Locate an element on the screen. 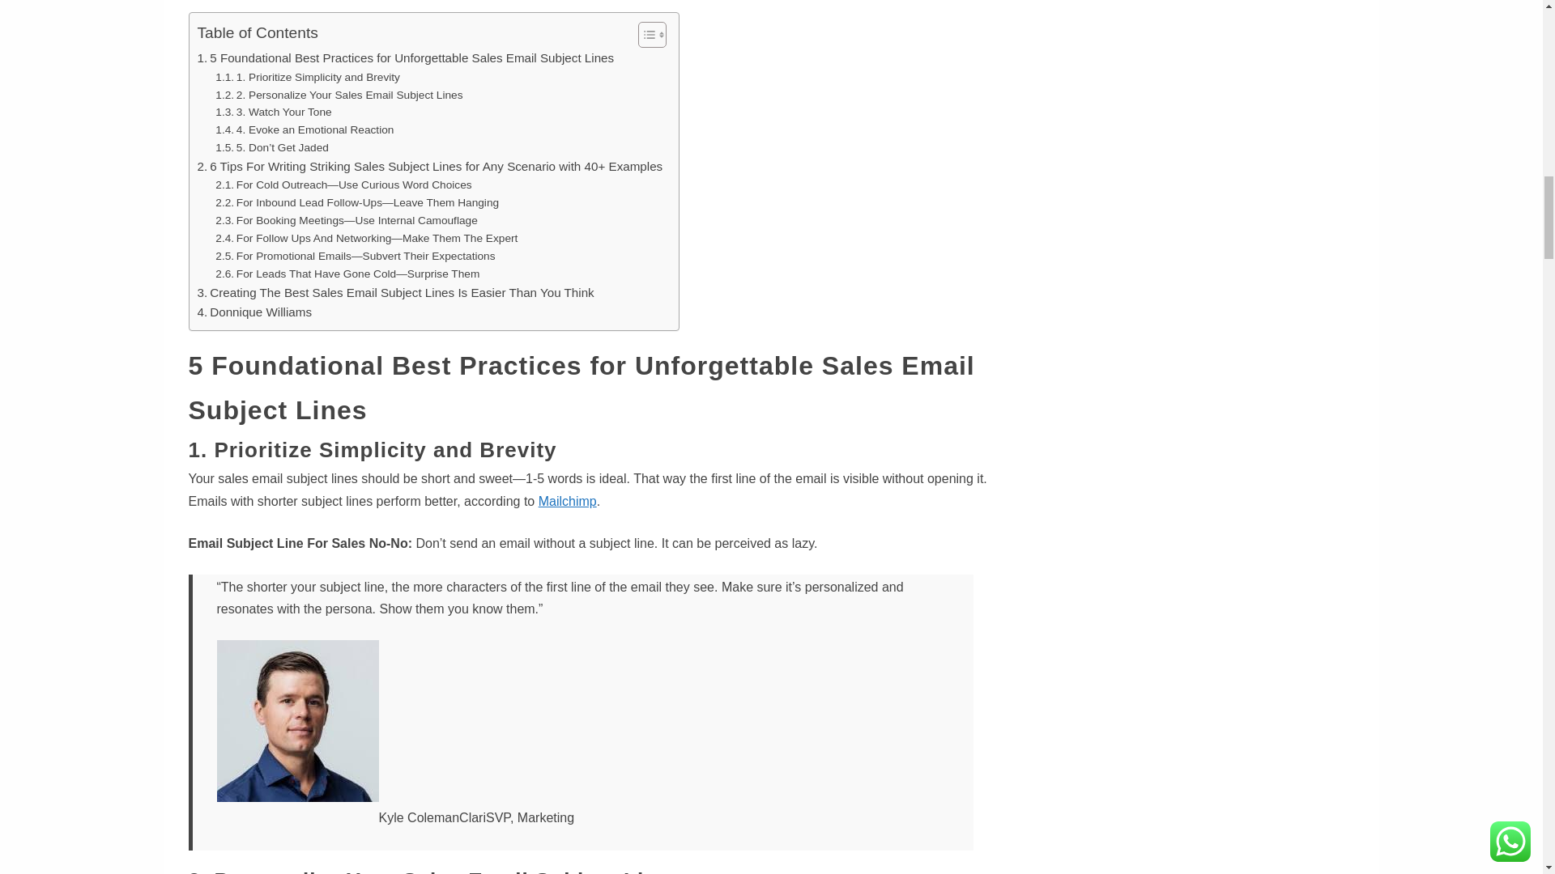 The image size is (1555, 874). 1. Prioritize Simplicity and Brevity is located at coordinates (308, 78).